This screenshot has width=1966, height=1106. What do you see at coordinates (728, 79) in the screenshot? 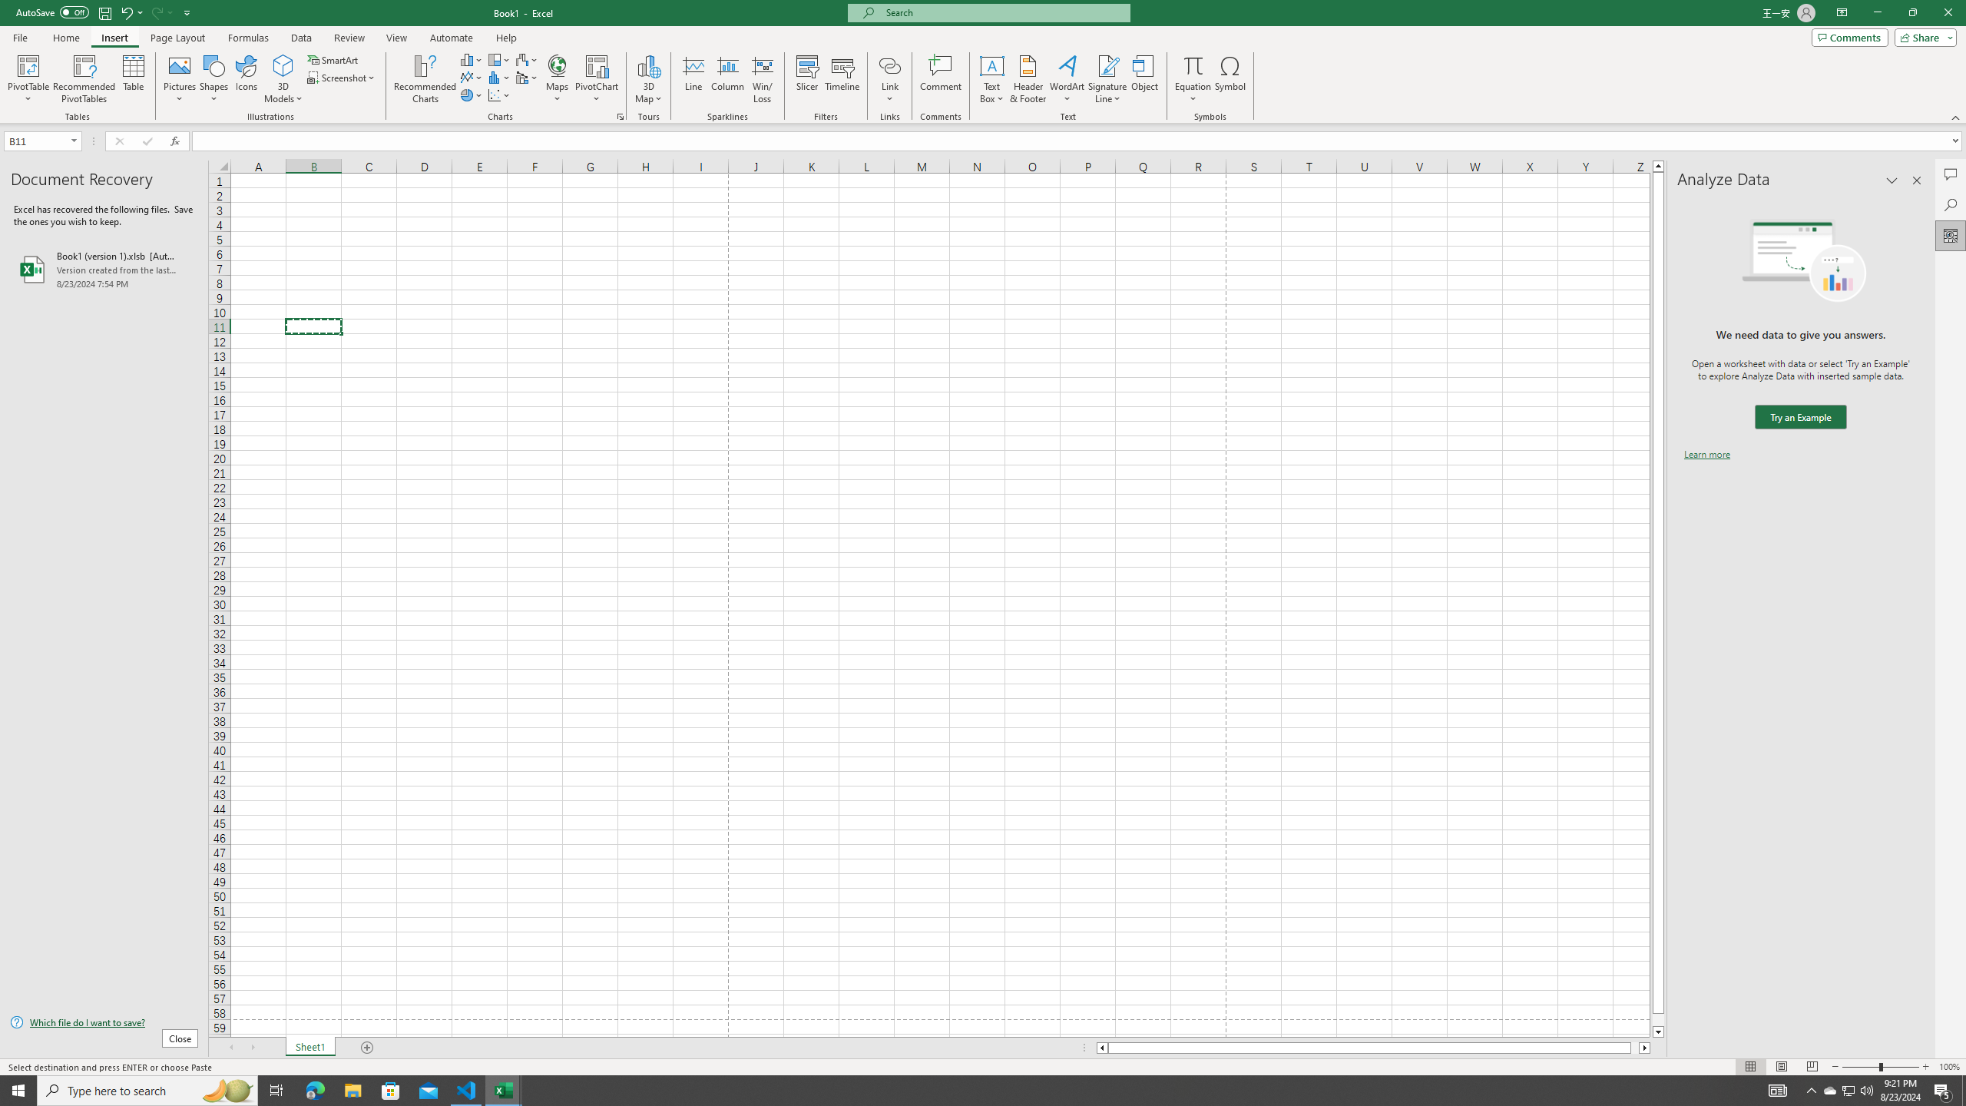
I see `Column` at bounding box center [728, 79].